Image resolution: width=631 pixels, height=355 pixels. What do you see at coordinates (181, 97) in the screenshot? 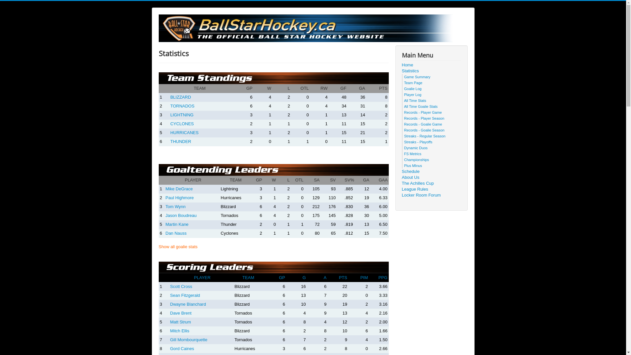
I see `BLIZZARD` at bounding box center [181, 97].